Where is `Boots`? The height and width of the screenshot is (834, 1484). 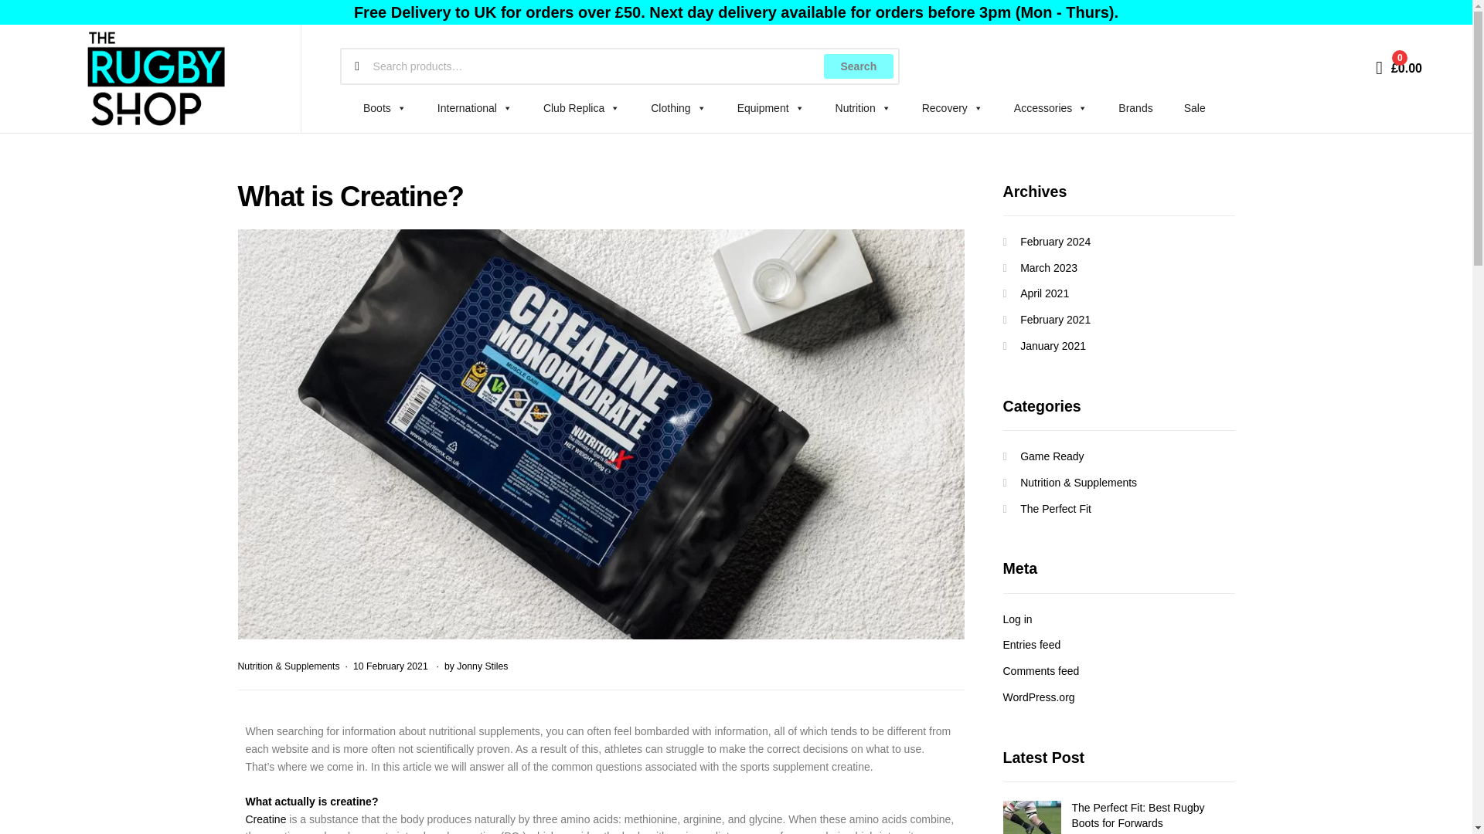 Boots is located at coordinates (384, 108).